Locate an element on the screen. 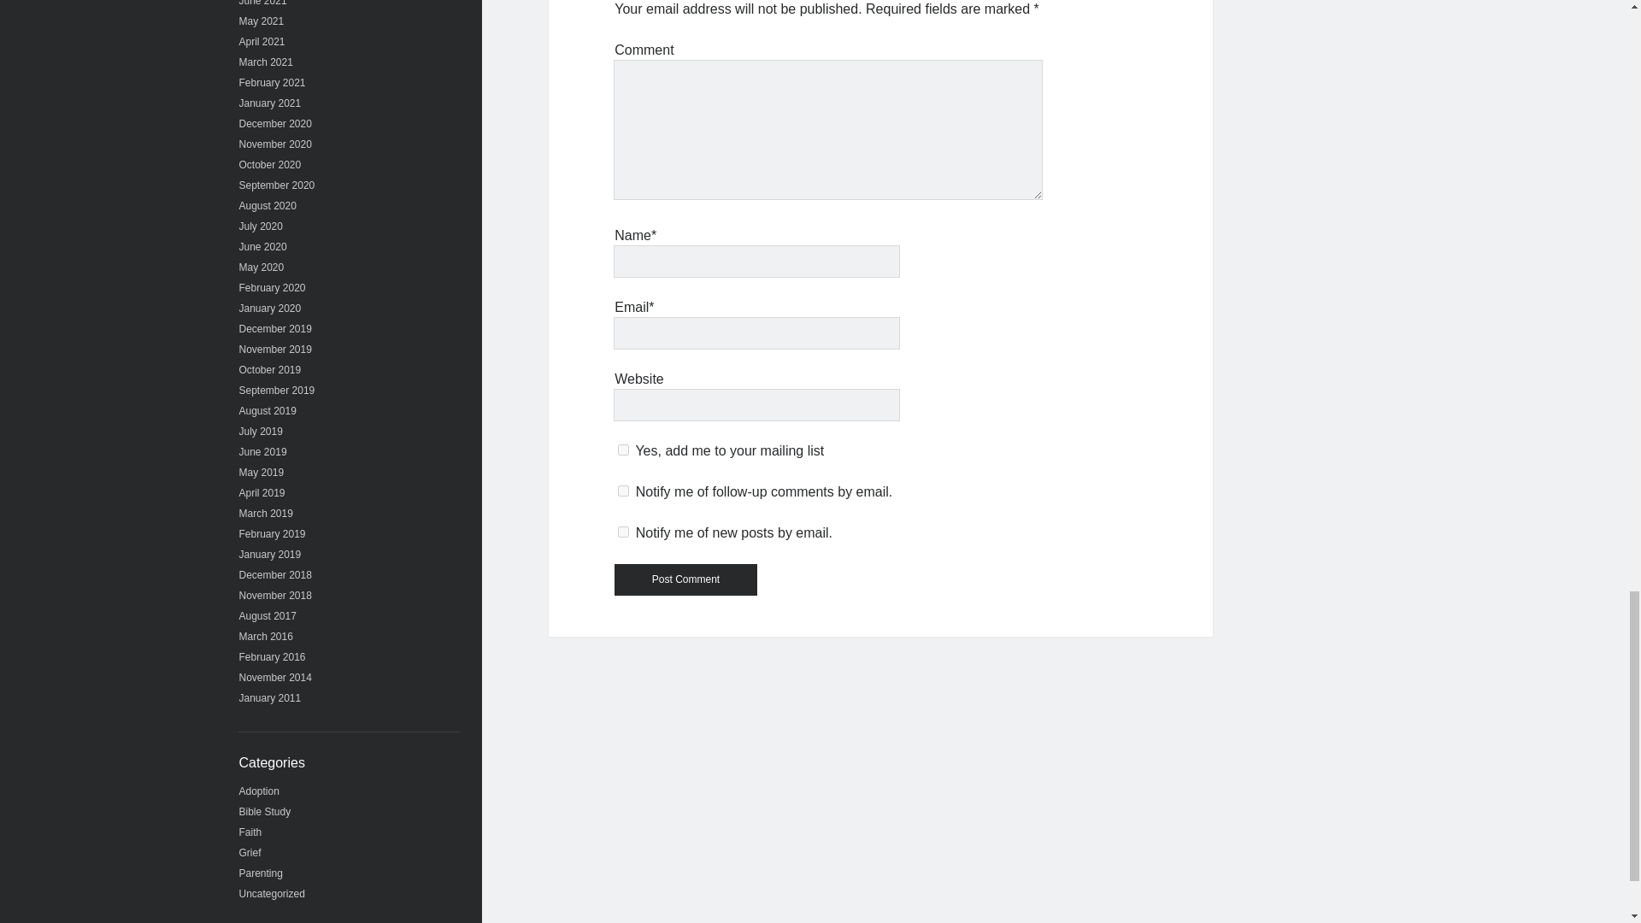  Post Comment is located at coordinates (685, 579).